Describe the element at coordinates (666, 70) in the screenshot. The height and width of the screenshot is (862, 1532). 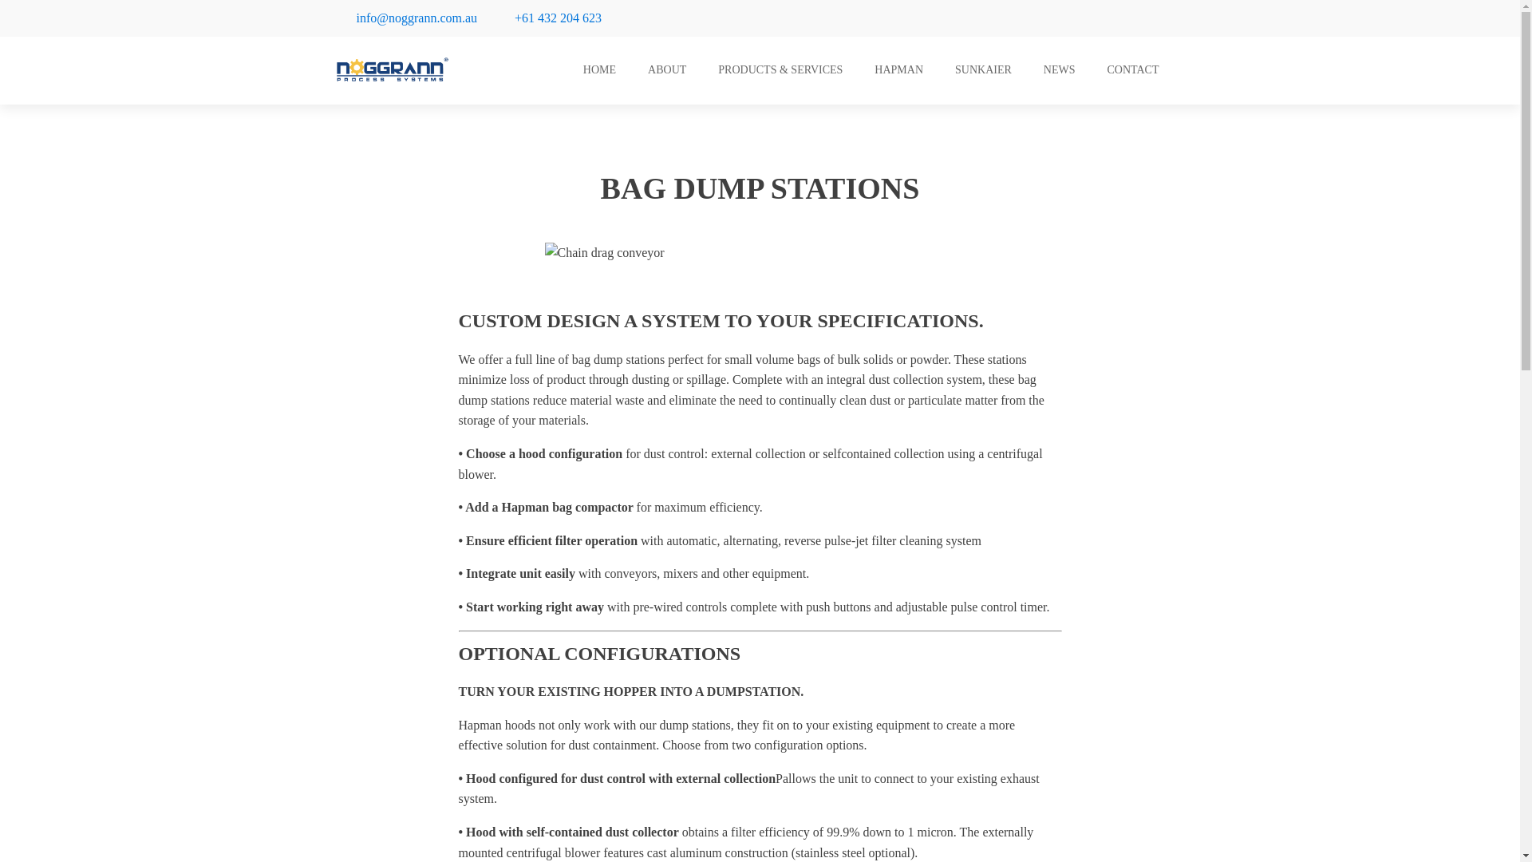
I see `ABOUT` at that location.